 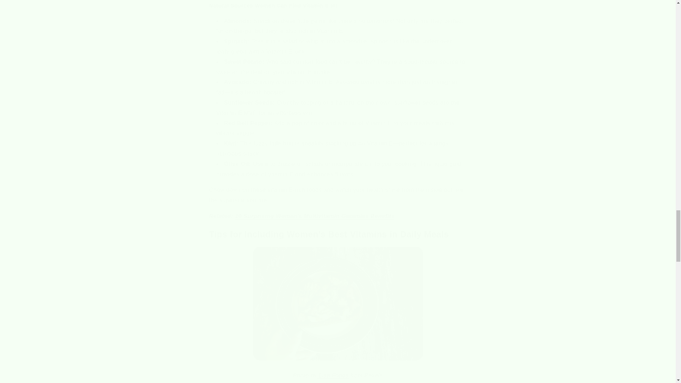 What do you see at coordinates (333, 375) in the screenshot?
I see `women's best- gruns` at bounding box center [333, 375].